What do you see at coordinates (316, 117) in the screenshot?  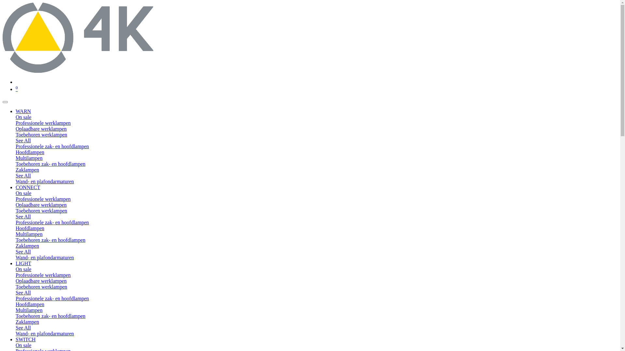 I see `On sale` at bounding box center [316, 117].